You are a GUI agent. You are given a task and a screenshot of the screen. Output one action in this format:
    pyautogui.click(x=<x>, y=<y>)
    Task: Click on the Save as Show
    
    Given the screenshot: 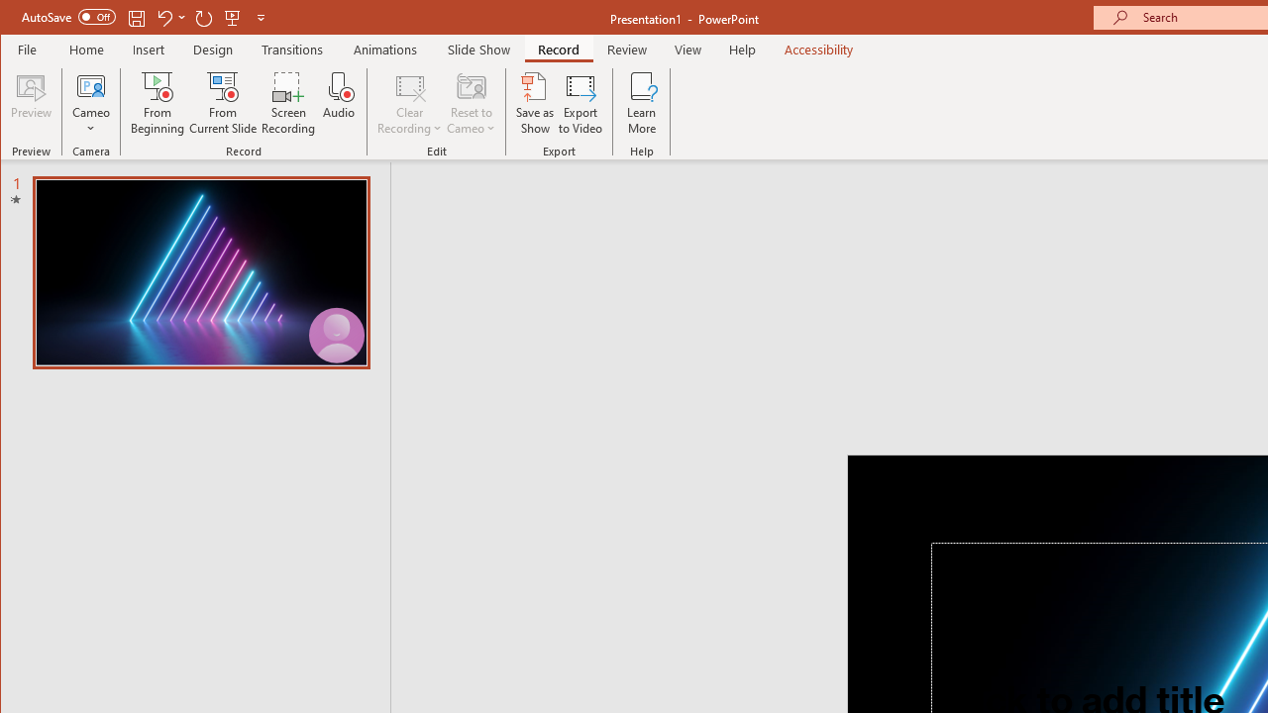 What is the action you would take?
    pyautogui.click(x=535, y=103)
    